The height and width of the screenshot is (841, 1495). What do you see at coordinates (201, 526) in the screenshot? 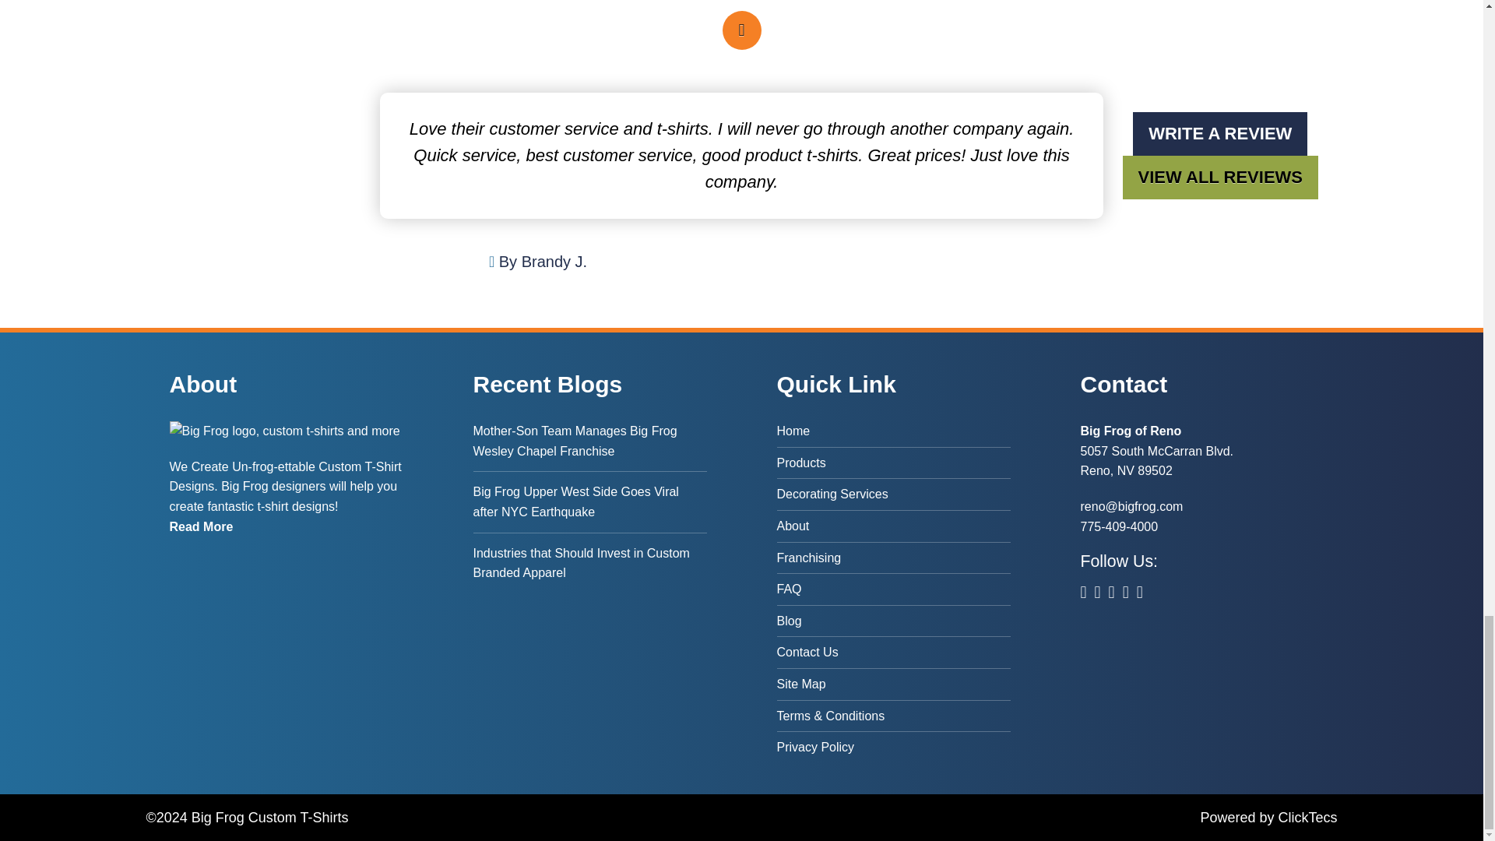
I see `Read More` at bounding box center [201, 526].